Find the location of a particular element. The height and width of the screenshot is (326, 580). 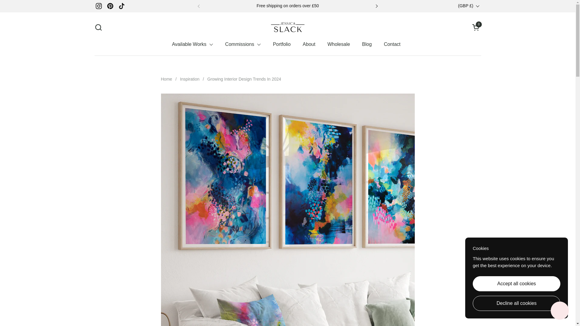

Blog is located at coordinates (309, 44).